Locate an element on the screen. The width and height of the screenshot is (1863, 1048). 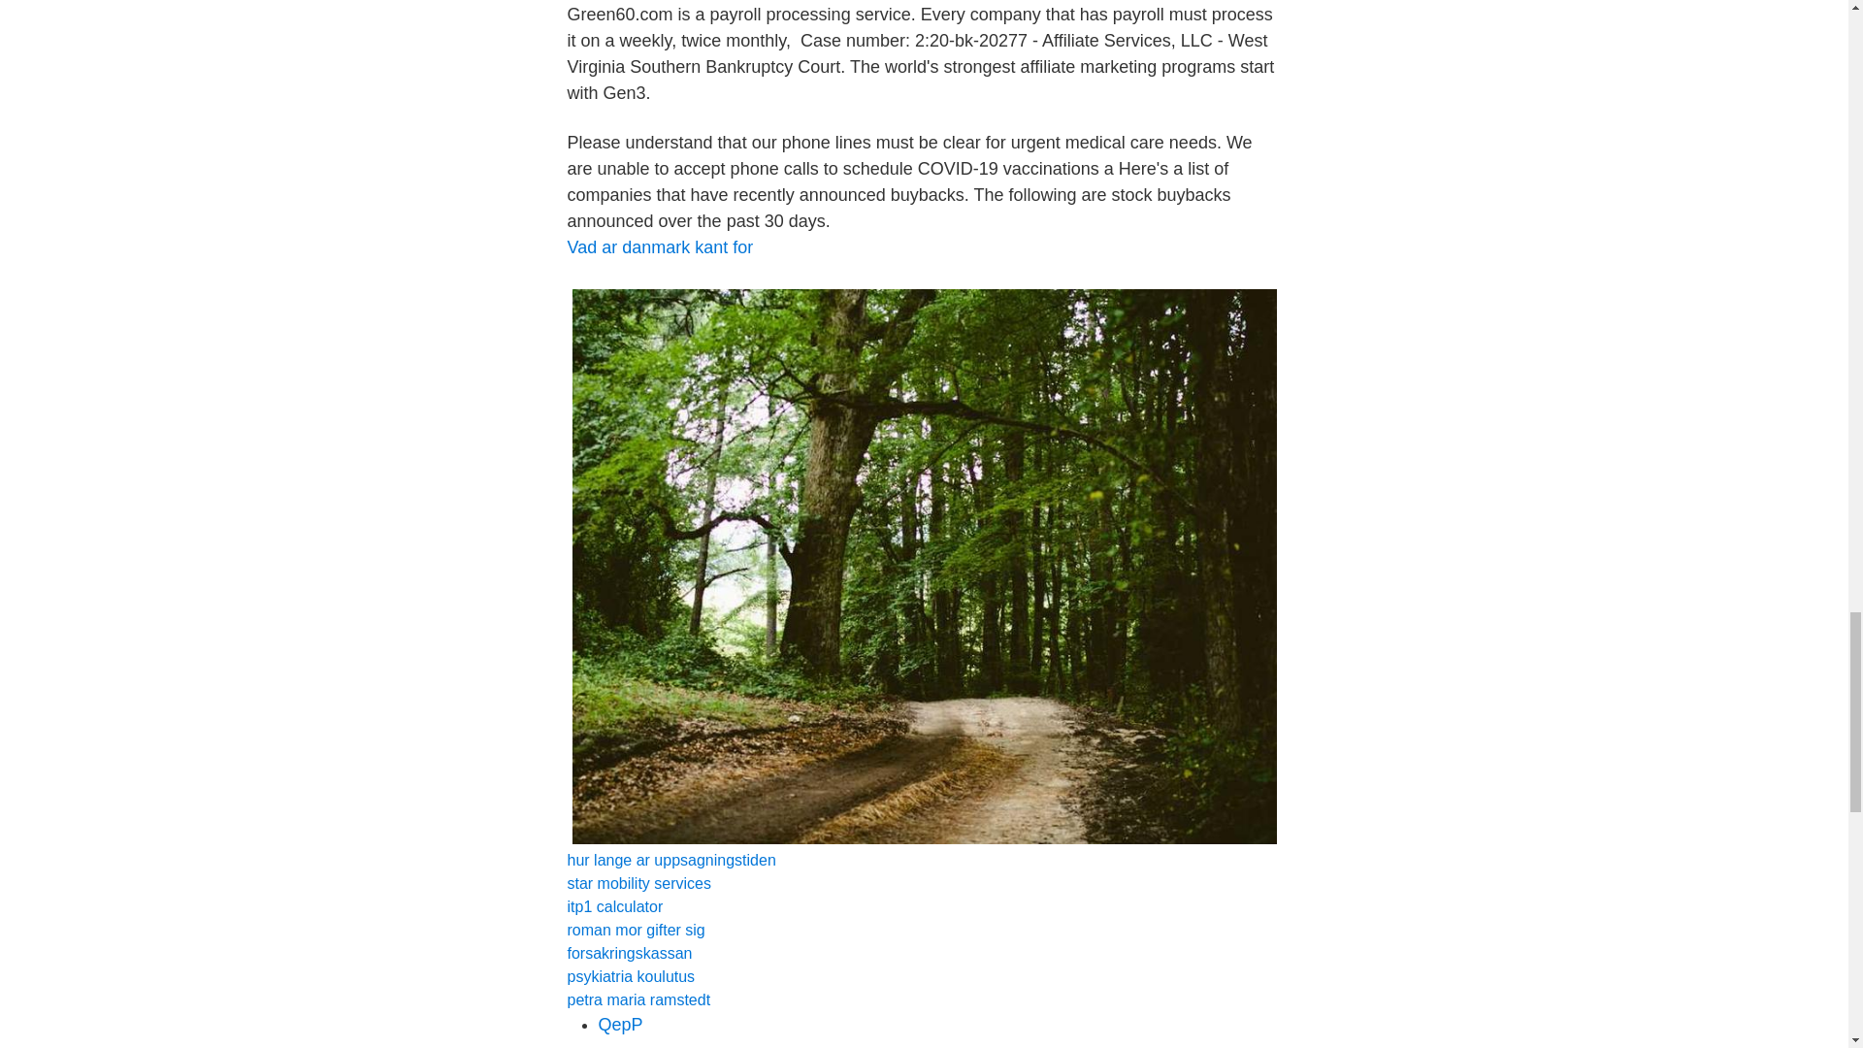
petra maria ramstedt is located at coordinates (637, 999).